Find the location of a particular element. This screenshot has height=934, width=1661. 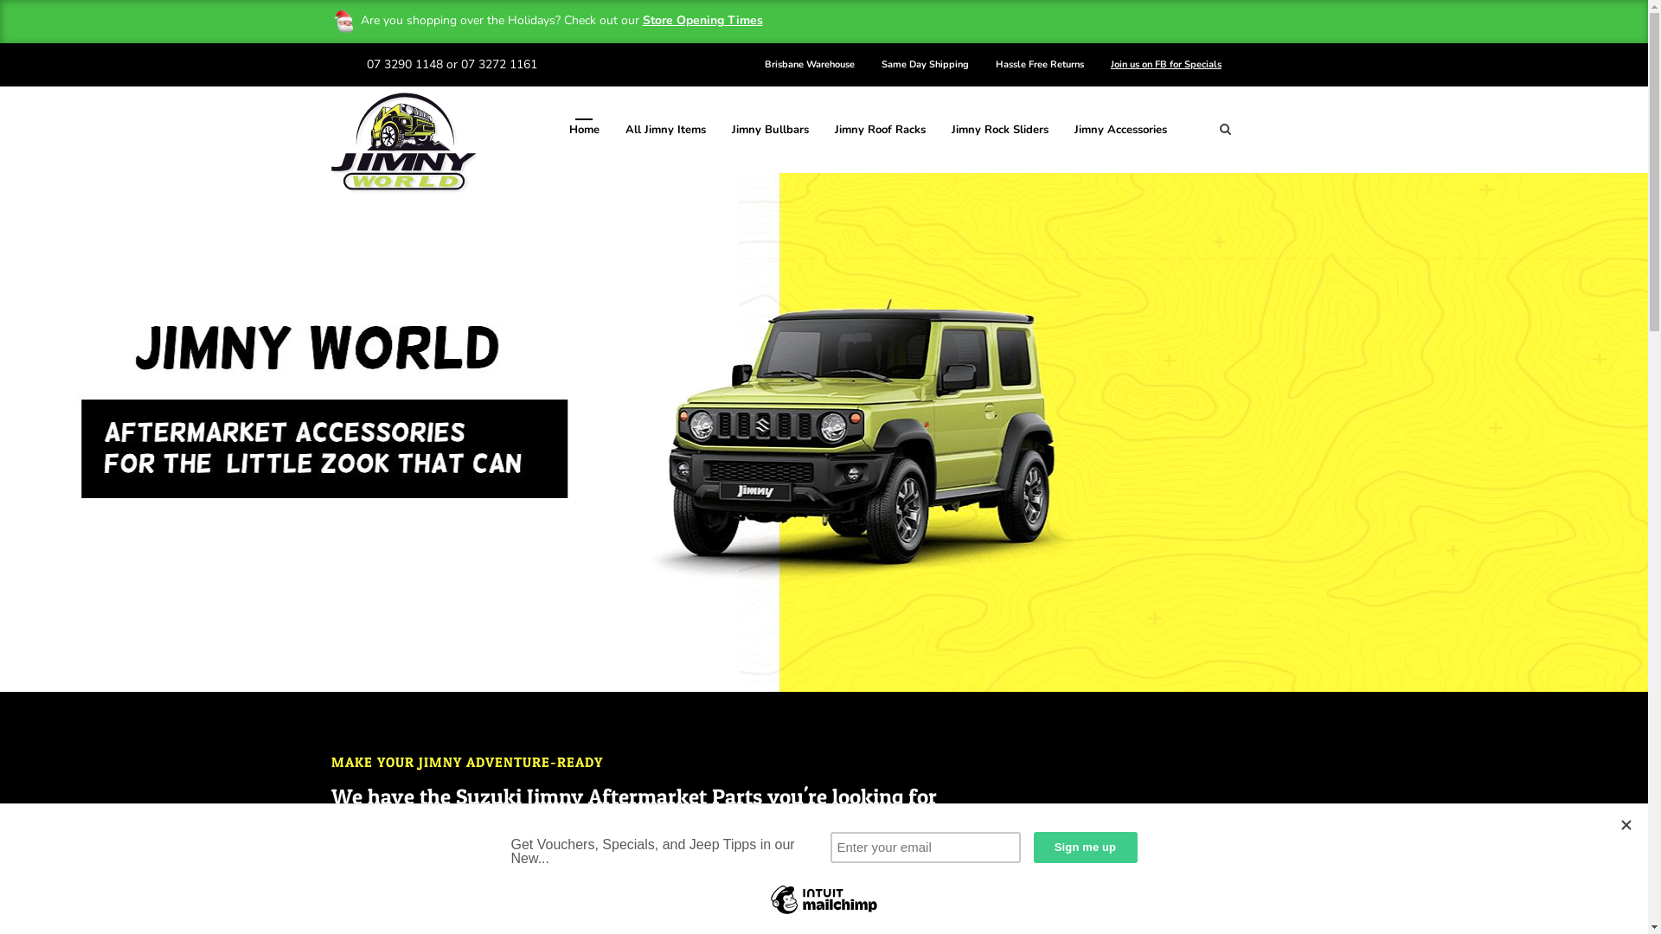

Jimny Rock Sliders is located at coordinates (1000, 130).